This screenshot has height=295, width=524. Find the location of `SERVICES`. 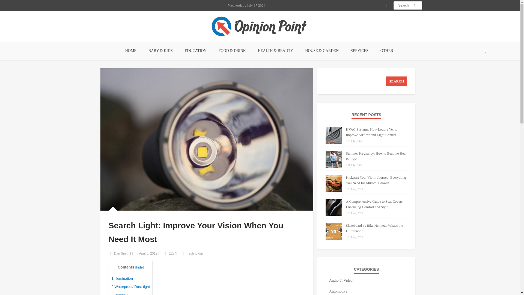

SERVICES is located at coordinates (360, 51).